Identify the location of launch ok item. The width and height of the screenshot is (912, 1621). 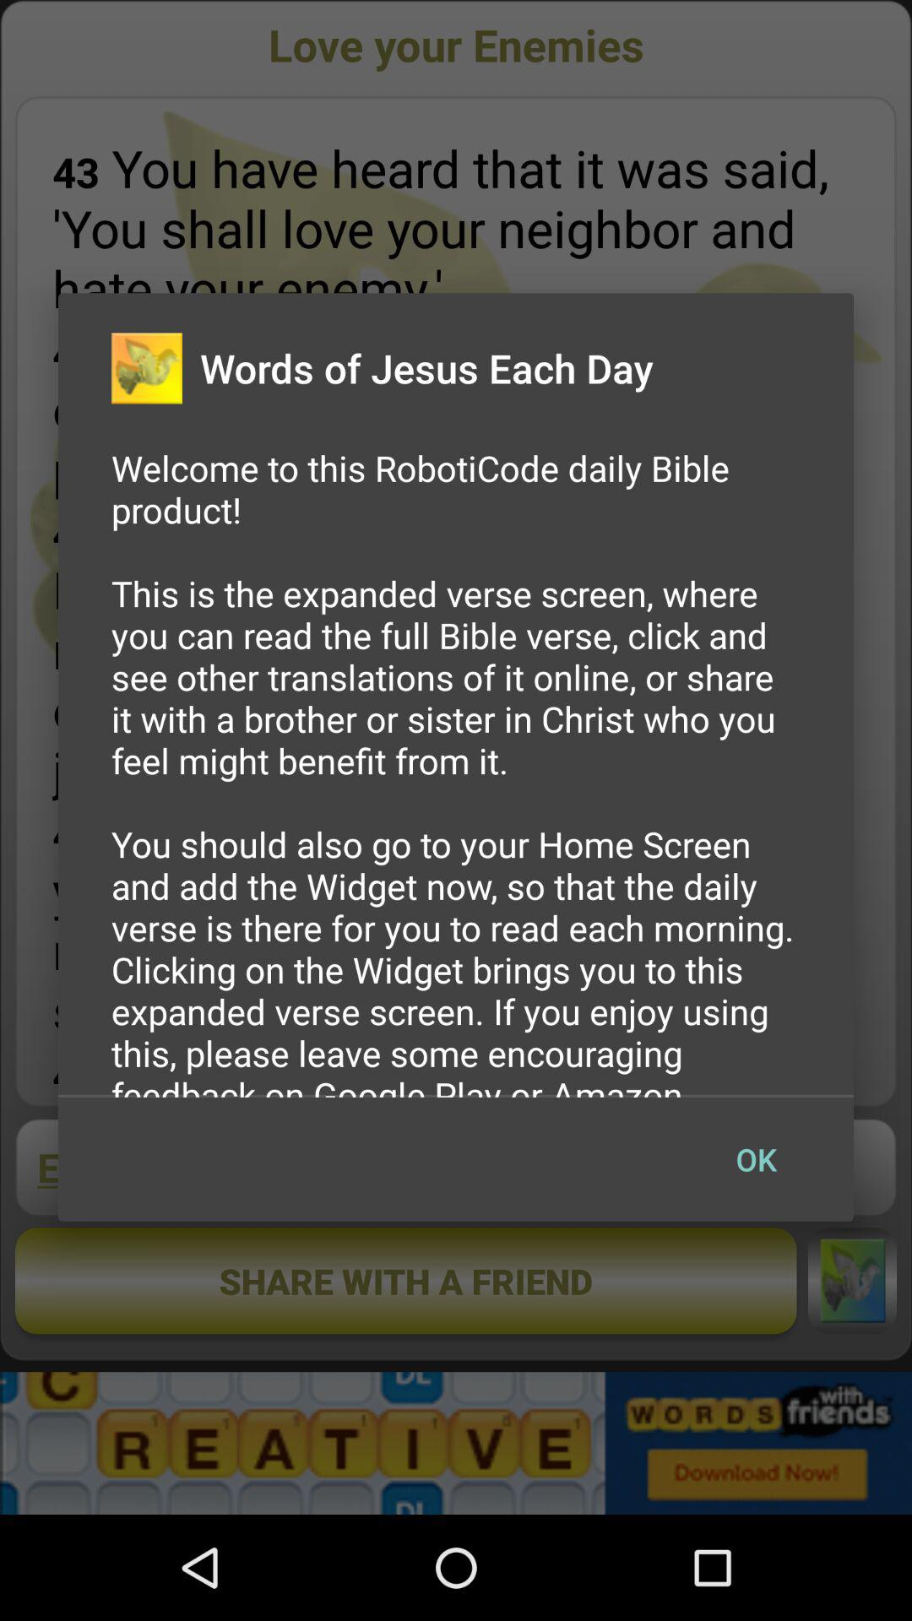
(756, 1159).